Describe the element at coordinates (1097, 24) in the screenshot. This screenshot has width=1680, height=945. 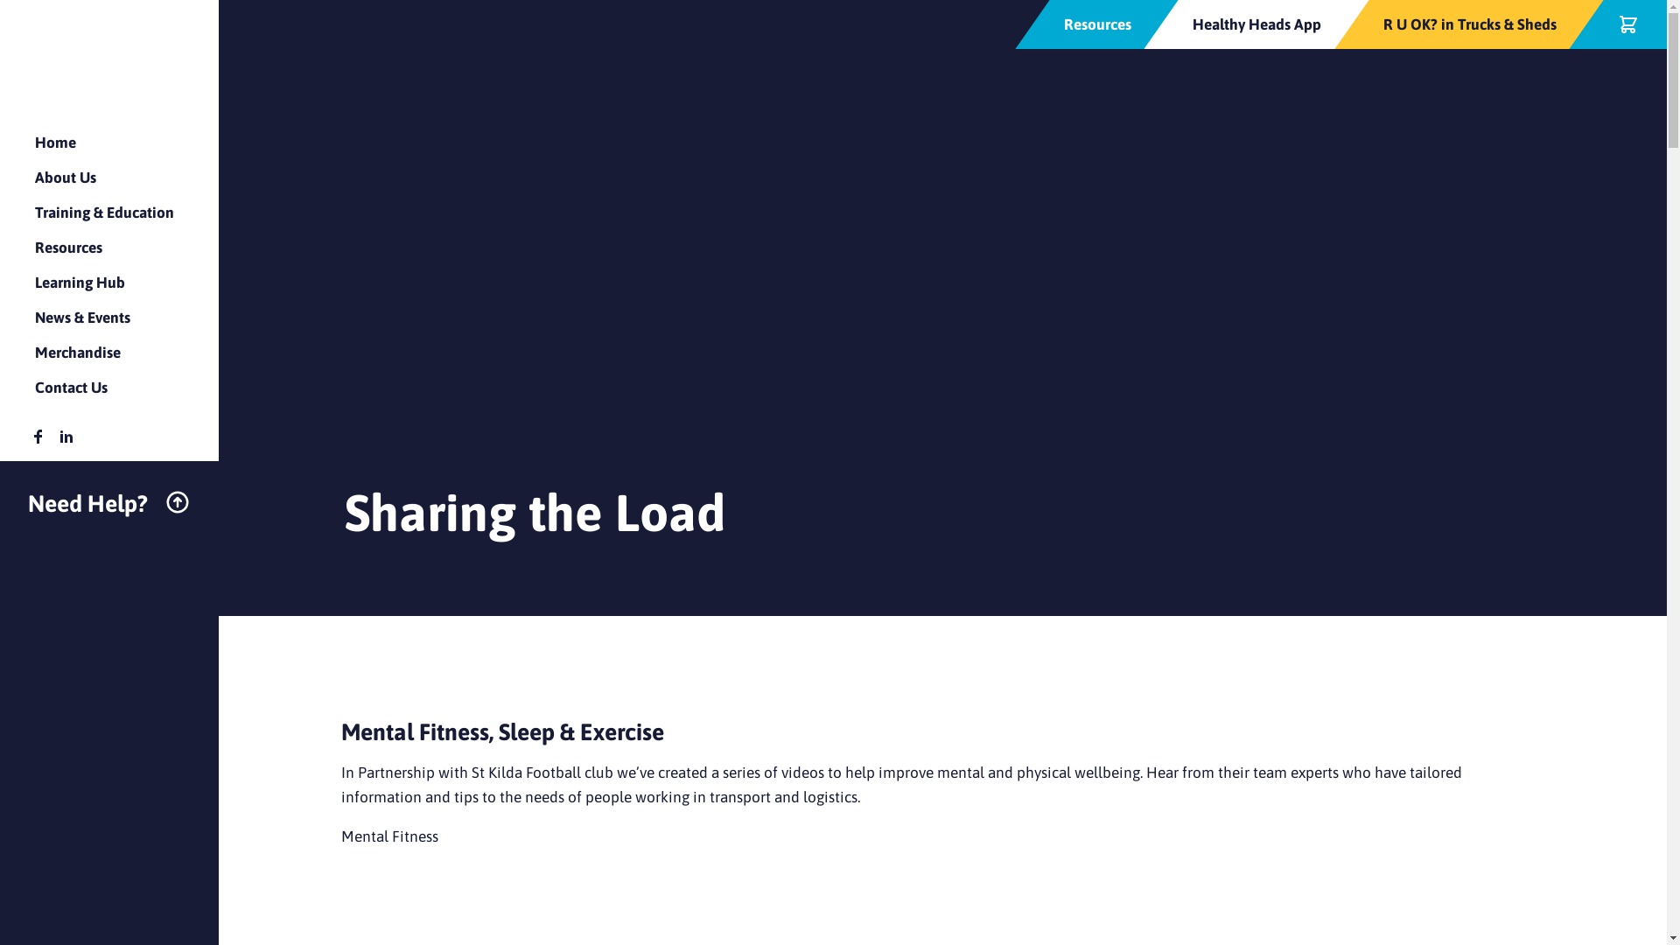
I see `Resources` at that location.